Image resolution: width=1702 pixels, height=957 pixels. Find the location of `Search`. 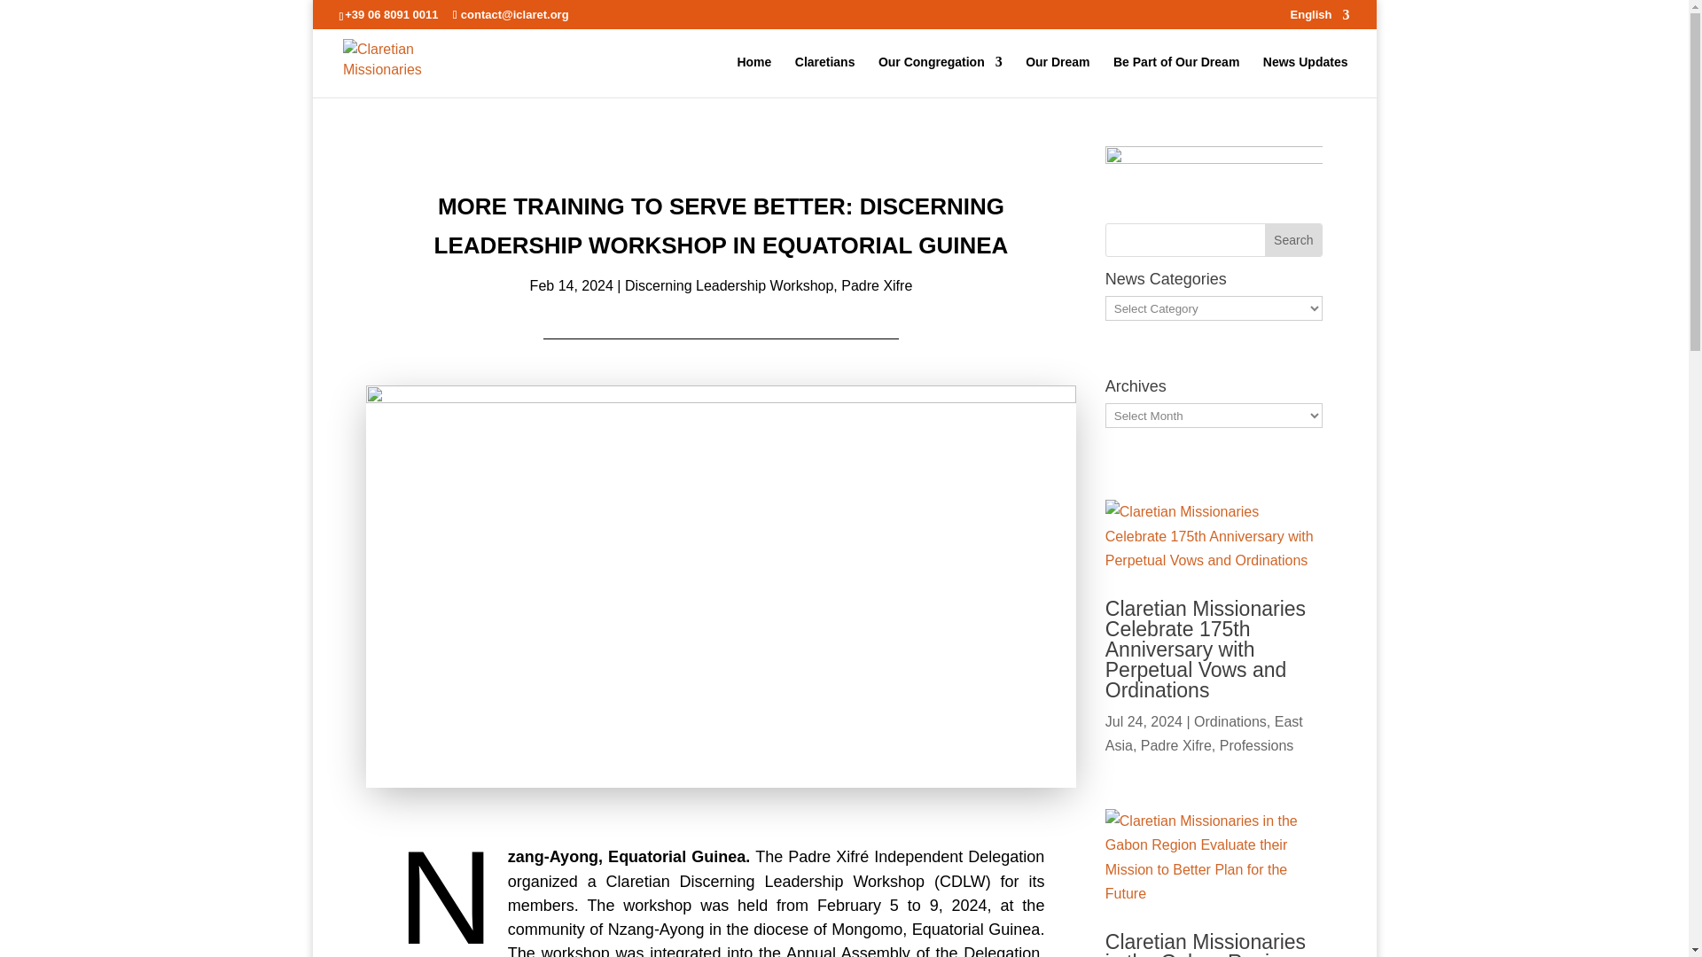

Search is located at coordinates (1292, 239).